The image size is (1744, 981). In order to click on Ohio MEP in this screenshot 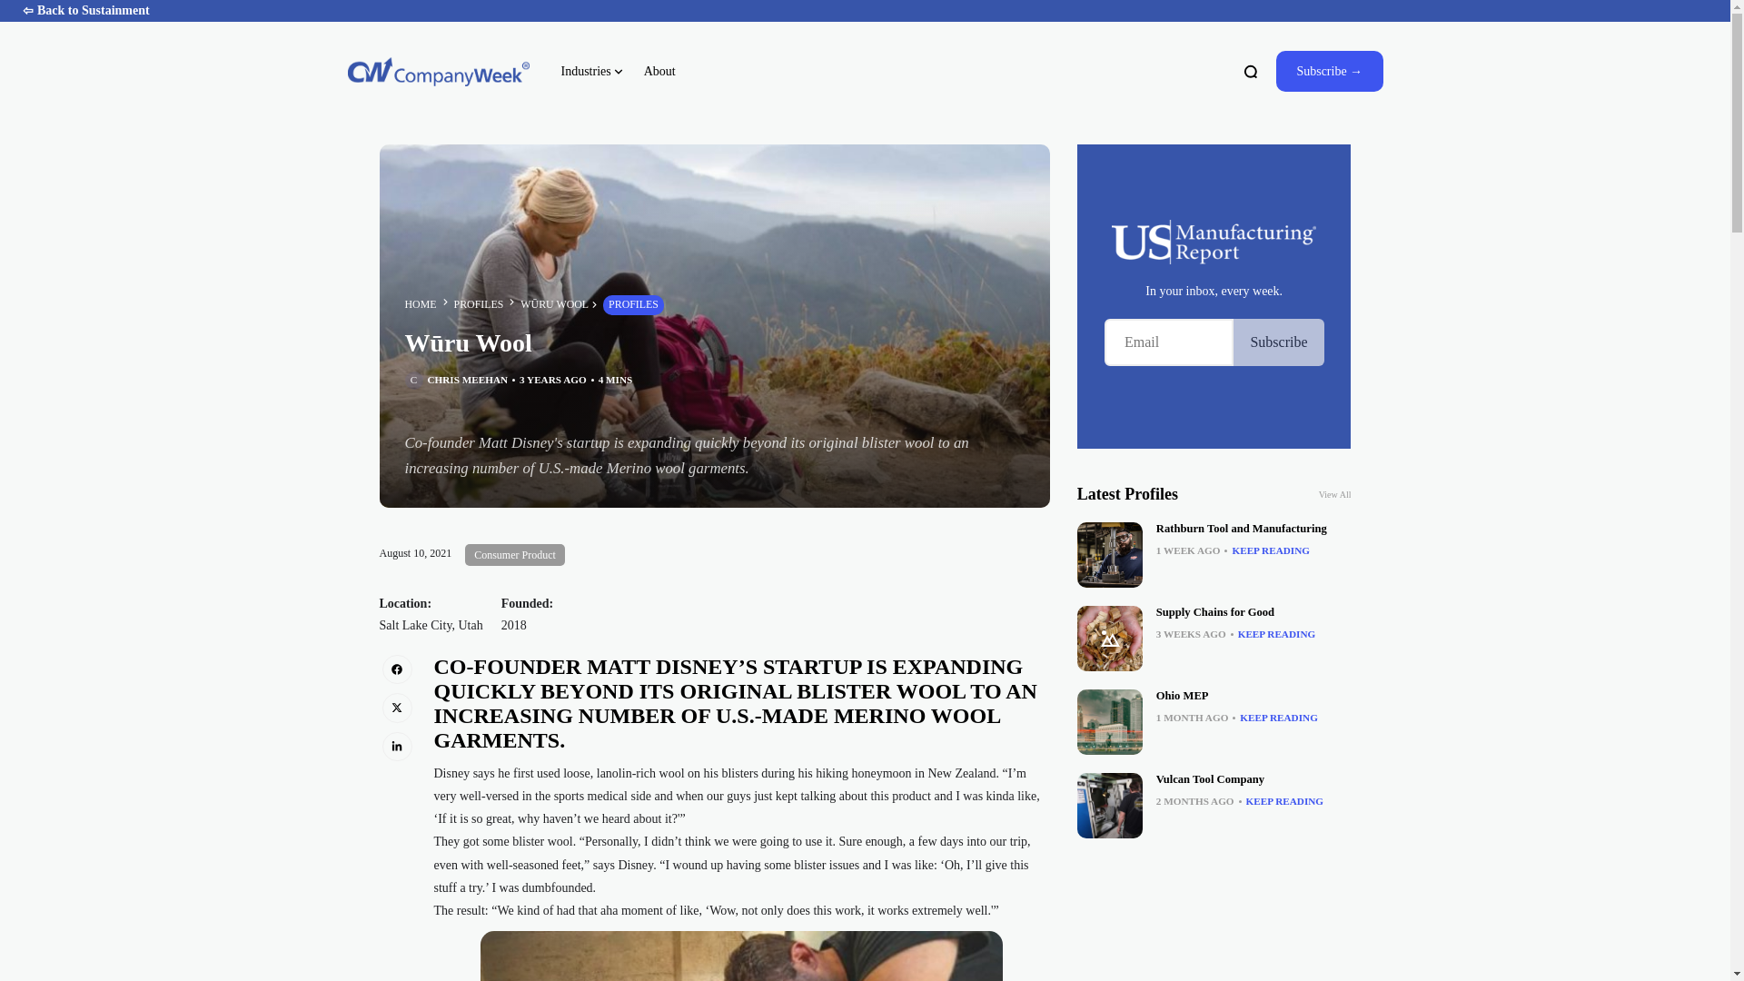, I will do `click(1182, 696)`.